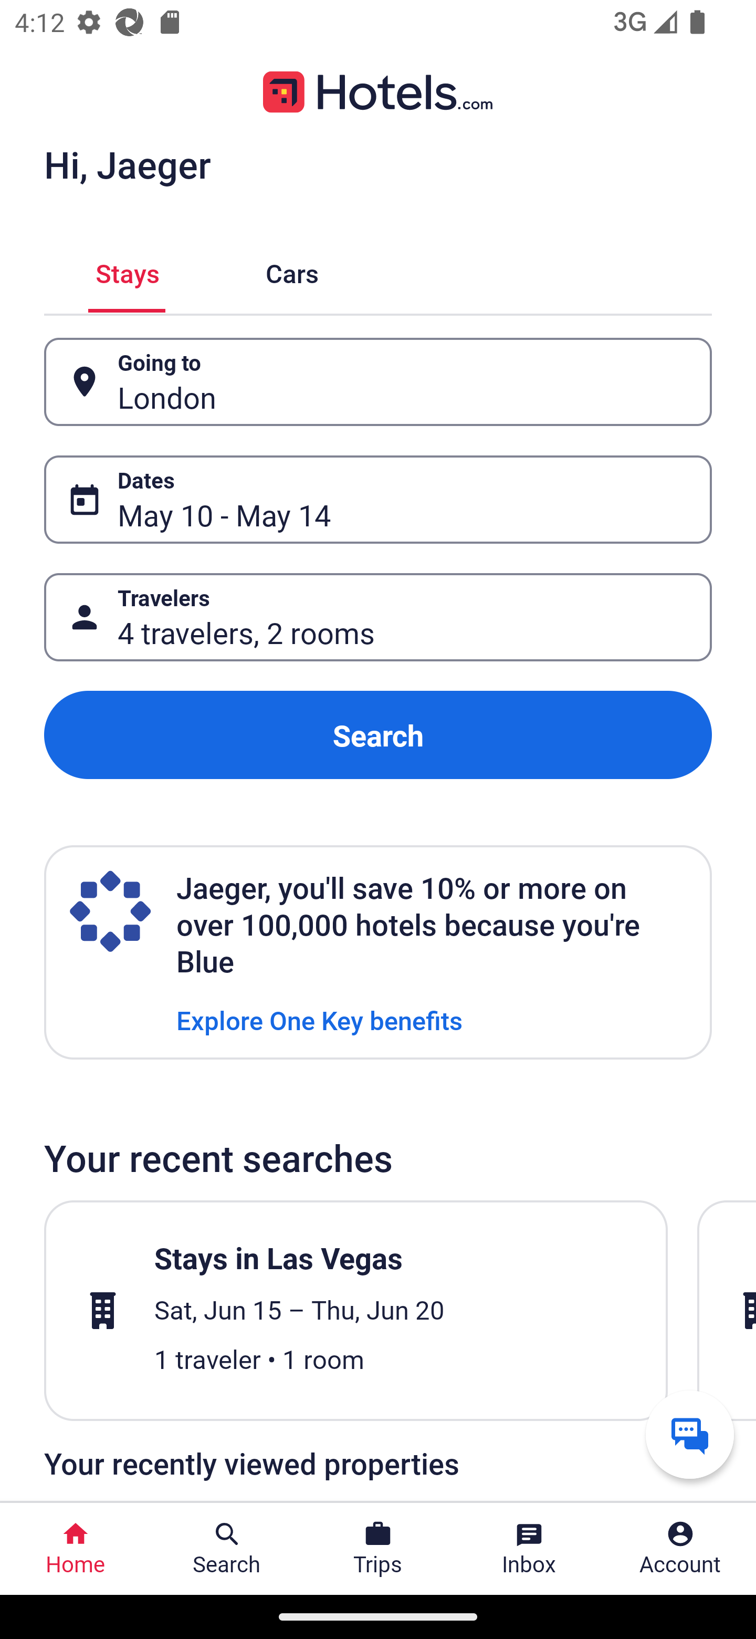  What do you see at coordinates (378, 381) in the screenshot?
I see `Going to Button London` at bounding box center [378, 381].